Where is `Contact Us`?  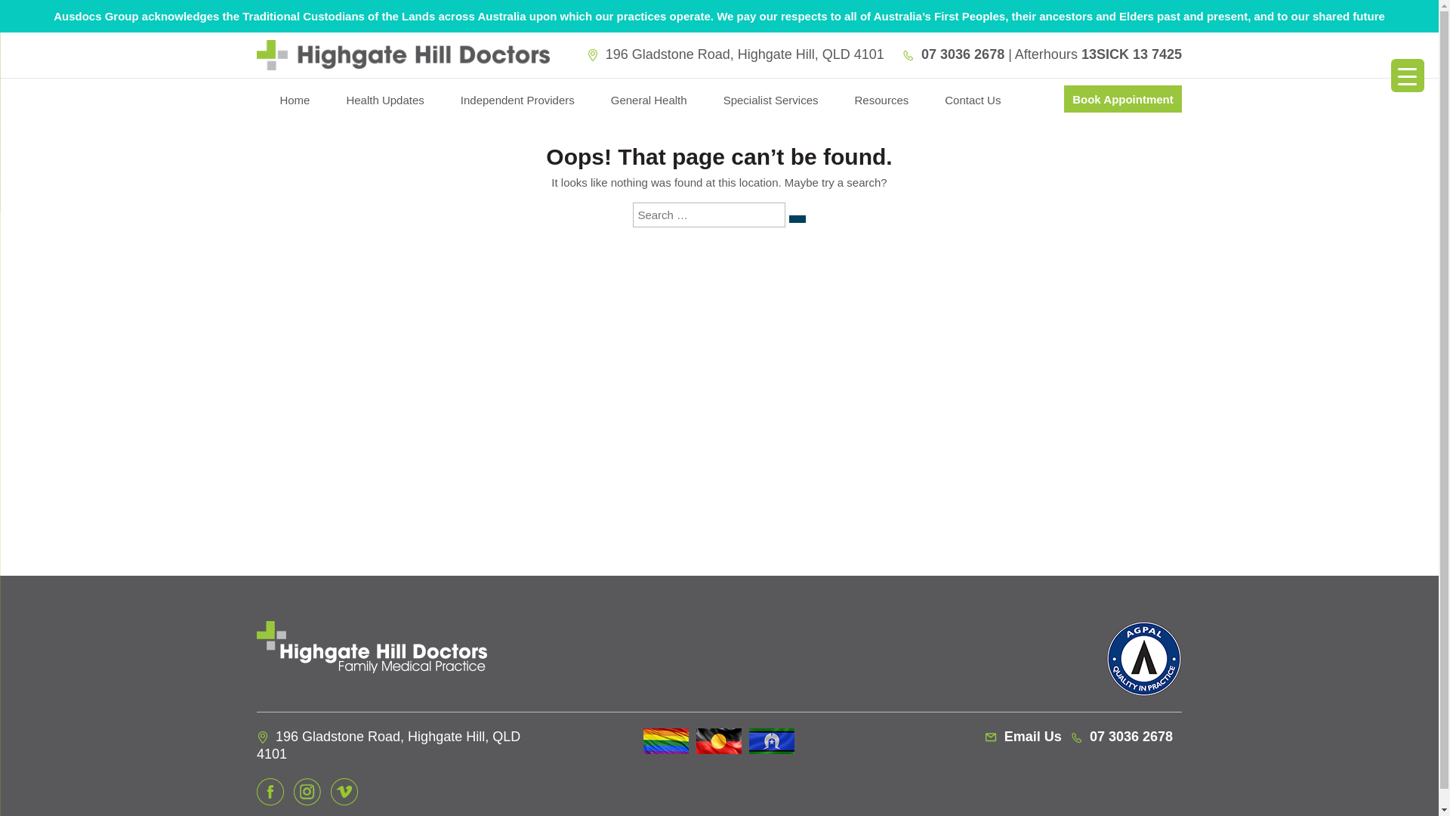
Contact Us is located at coordinates (973, 104).